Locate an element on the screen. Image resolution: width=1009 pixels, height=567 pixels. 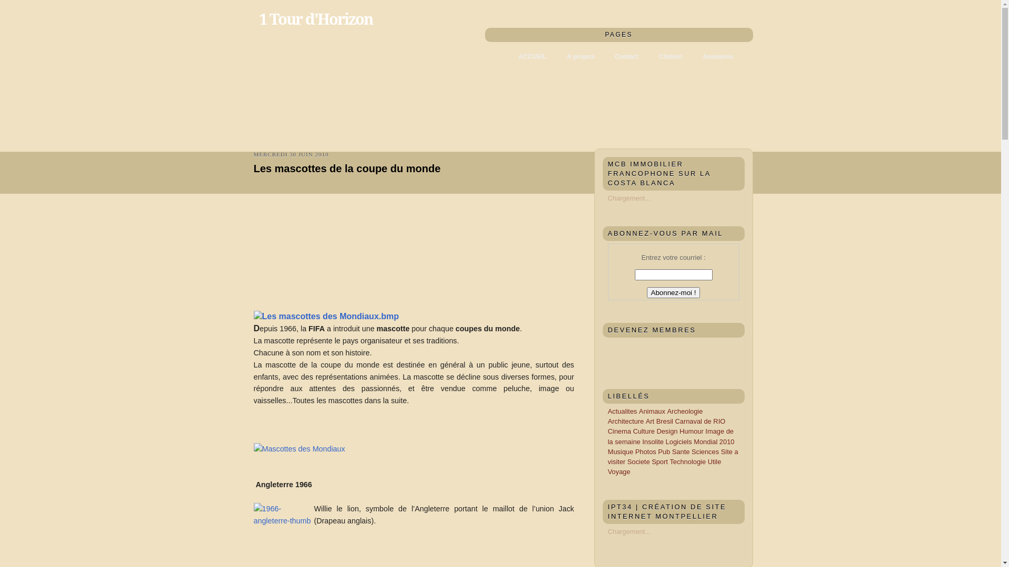
Animaux is located at coordinates (653, 412).